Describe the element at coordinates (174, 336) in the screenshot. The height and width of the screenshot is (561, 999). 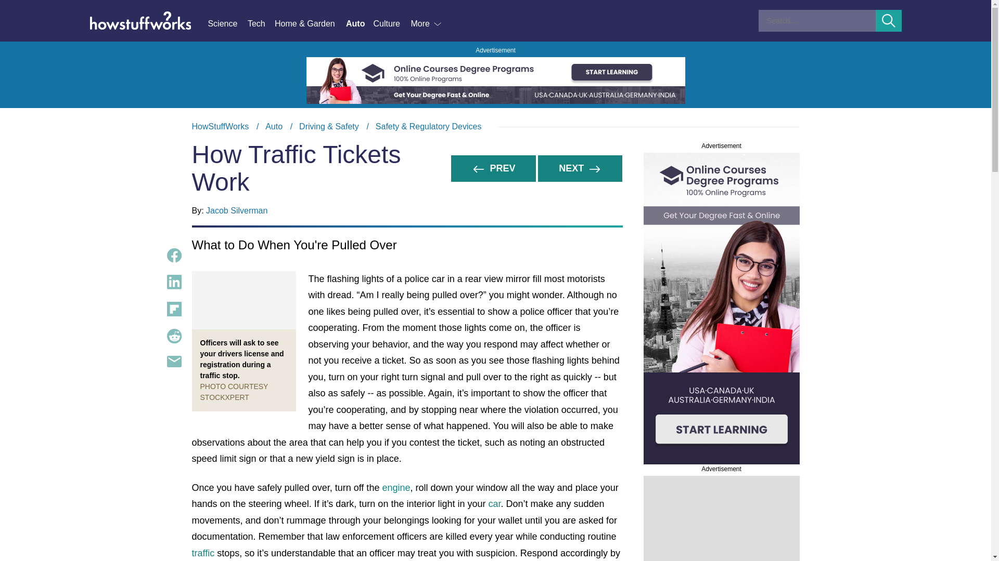
I see `Share Content on Reddit` at that location.